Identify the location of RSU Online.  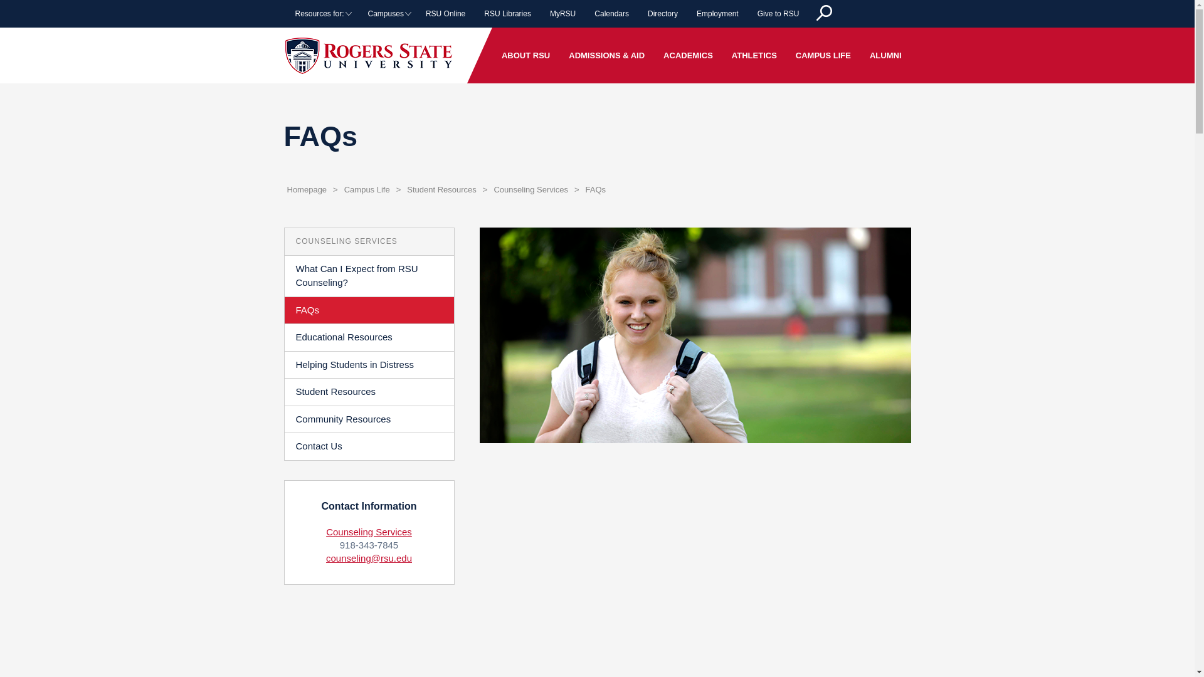
(445, 14).